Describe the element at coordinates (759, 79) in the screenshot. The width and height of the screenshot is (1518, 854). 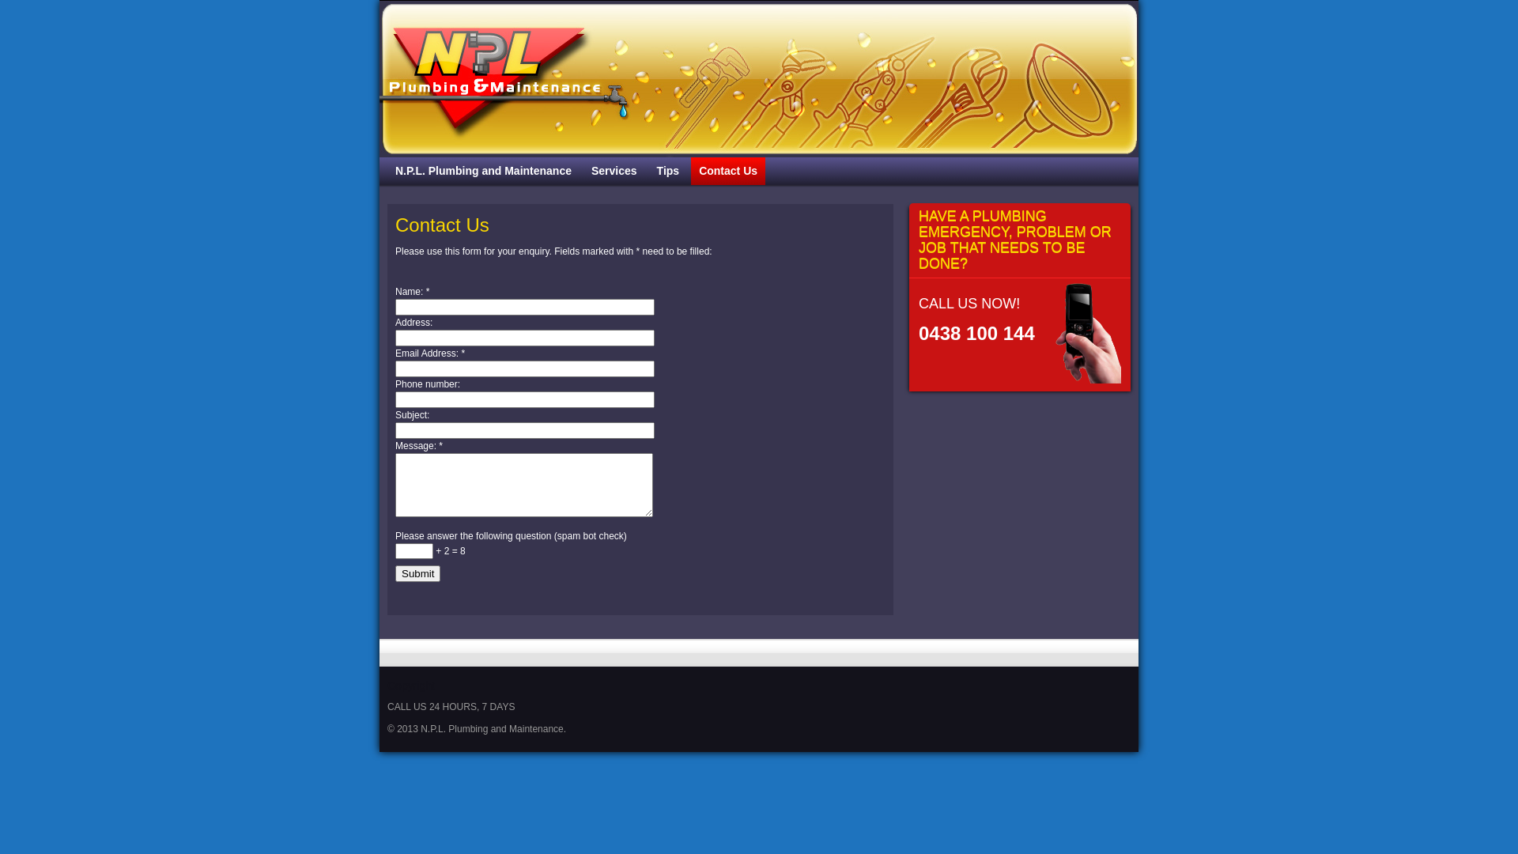
I see `Go back to the front page` at that location.